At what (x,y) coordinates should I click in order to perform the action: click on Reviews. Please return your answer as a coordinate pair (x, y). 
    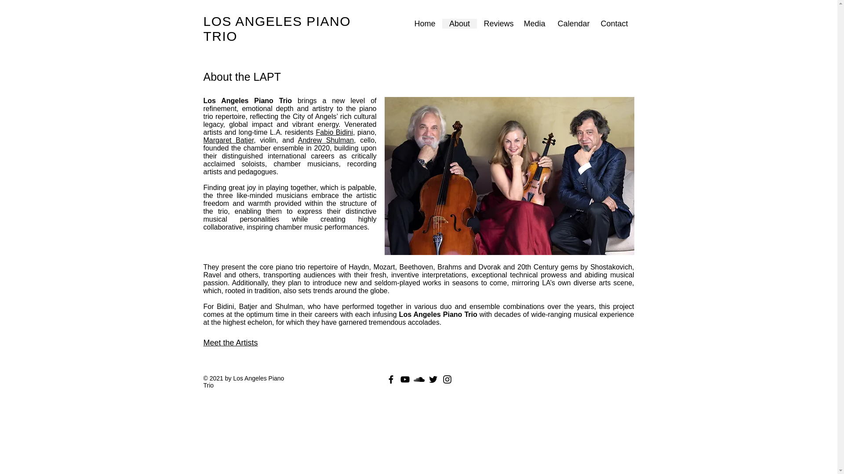
    Looking at the image, I should click on (497, 24).